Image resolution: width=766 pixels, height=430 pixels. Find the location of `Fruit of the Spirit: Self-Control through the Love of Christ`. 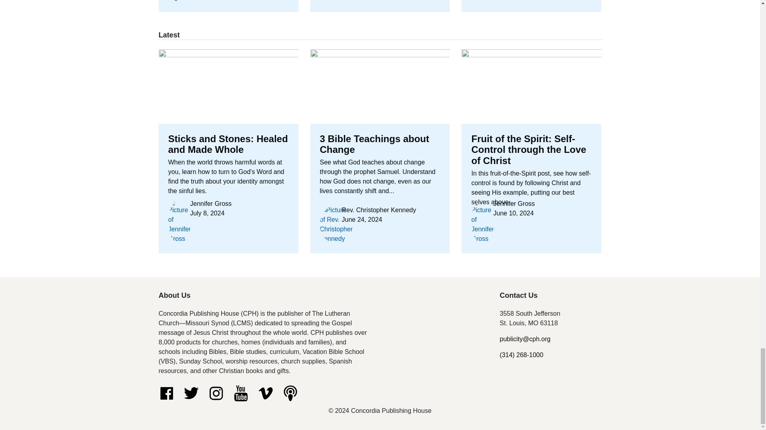

Fruit of the Spirit: Self-Control through the Love of Christ is located at coordinates (531, 151).